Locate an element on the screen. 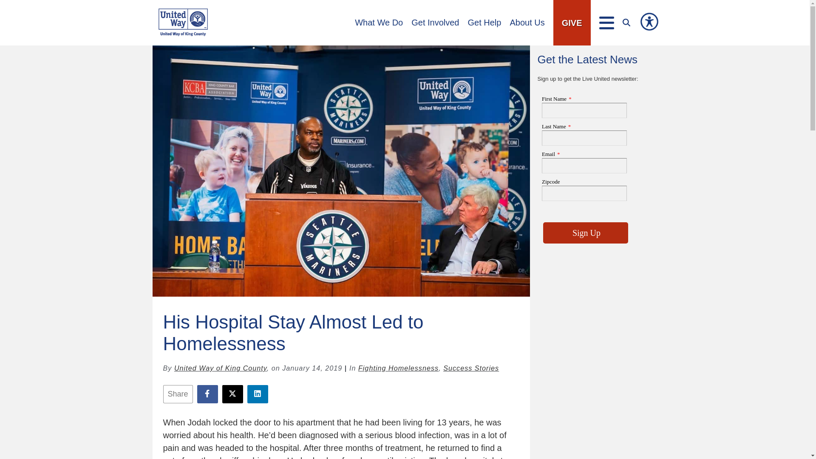  What We Do is located at coordinates (379, 23).